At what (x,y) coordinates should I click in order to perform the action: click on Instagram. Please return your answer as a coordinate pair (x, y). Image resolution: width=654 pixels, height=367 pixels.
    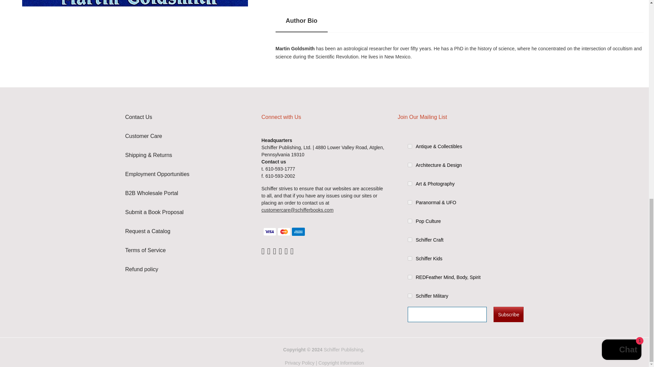
    Looking at the image, I should click on (274, 251).